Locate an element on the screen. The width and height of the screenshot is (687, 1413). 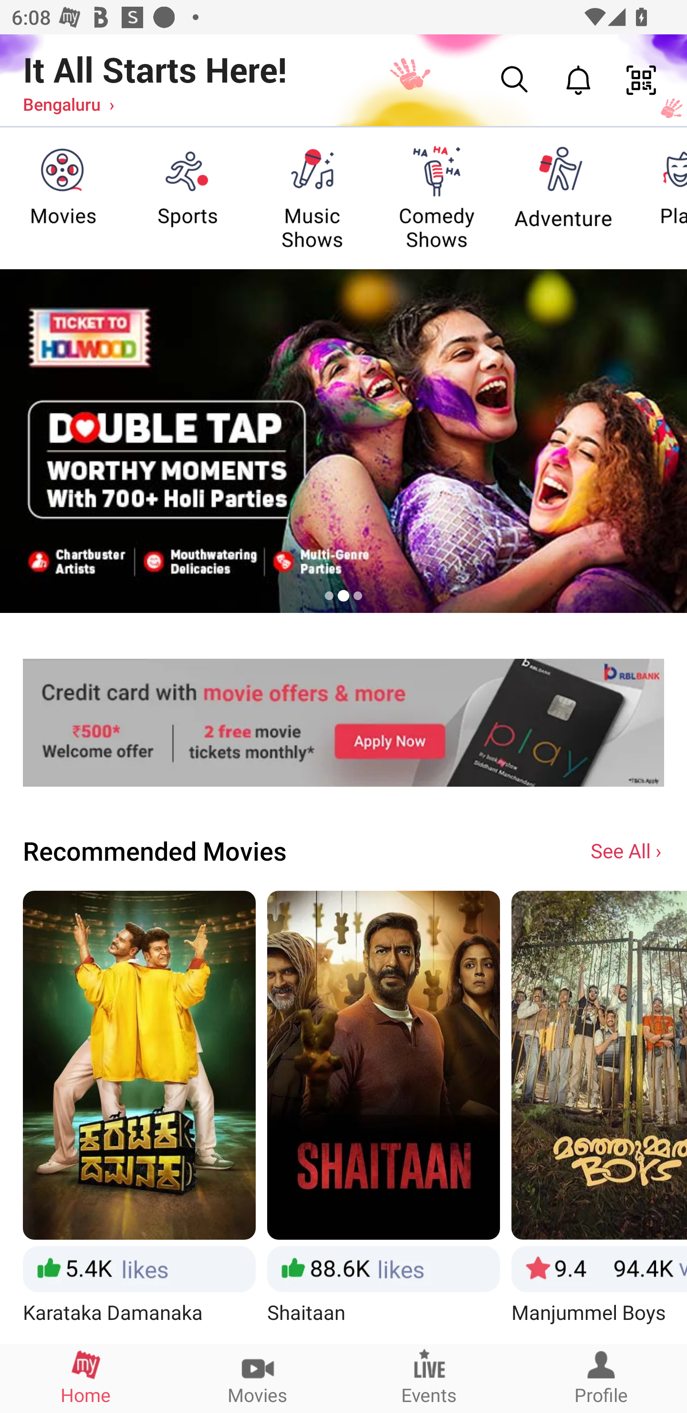
Events is located at coordinates (429, 1378).